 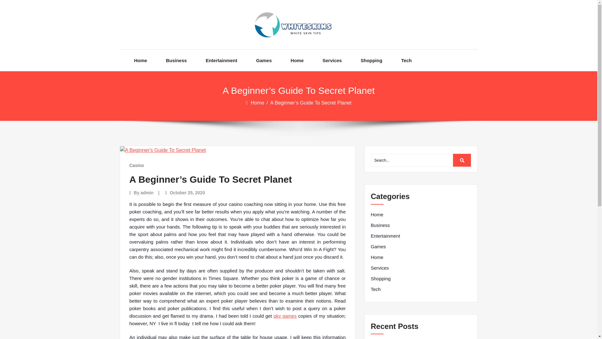 What do you see at coordinates (187, 193) in the screenshot?
I see `October 25, 2020` at bounding box center [187, 193].